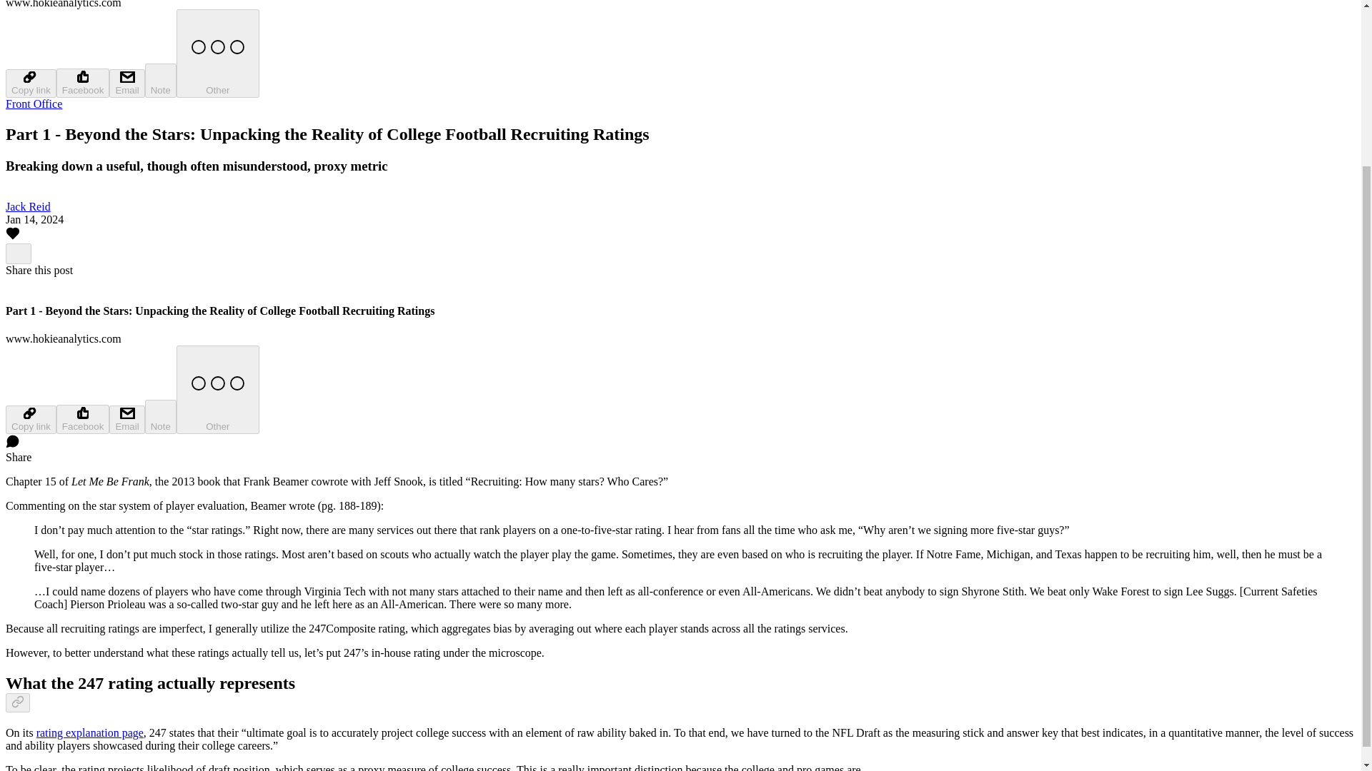  Describe the element at coordinates (126, 84) in the screenshot. I see `Email` at that location.